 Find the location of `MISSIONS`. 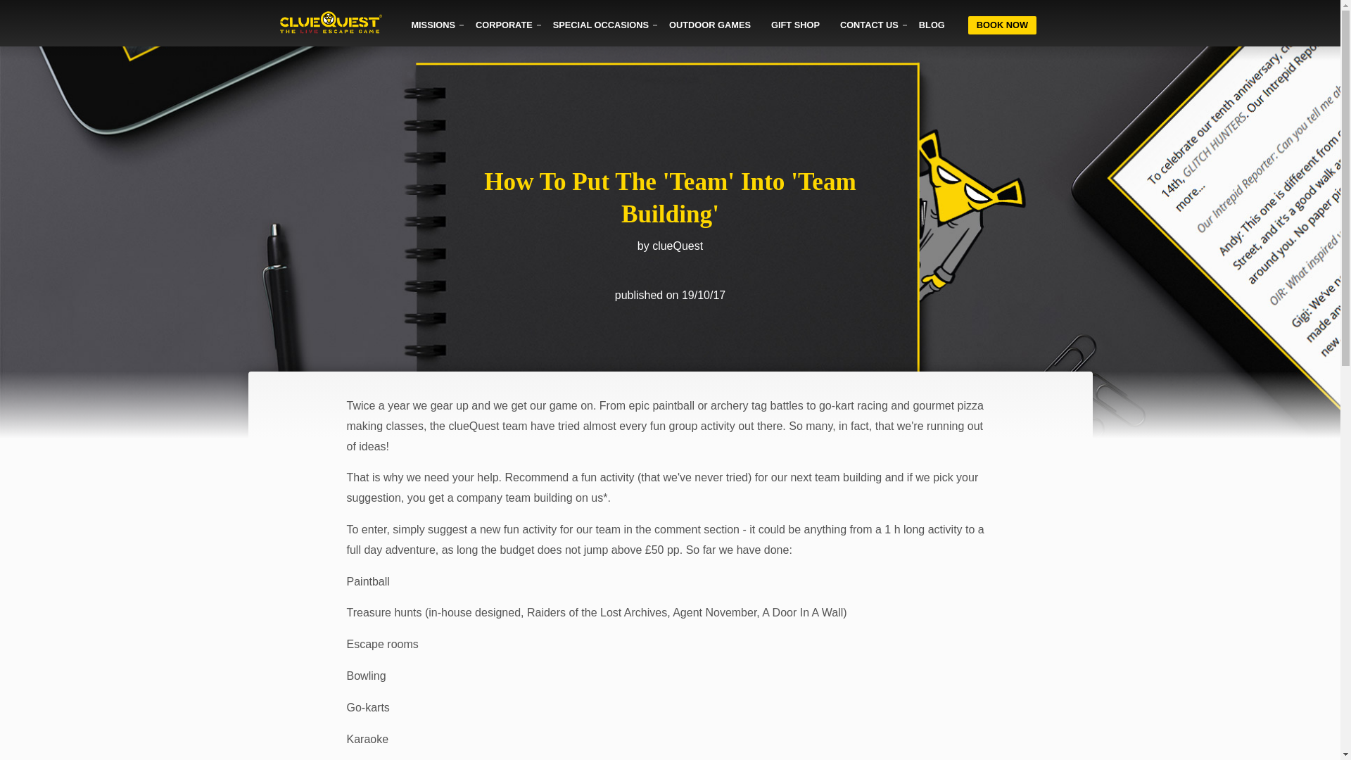

MISSIONS is located at coordinates (433, 25).